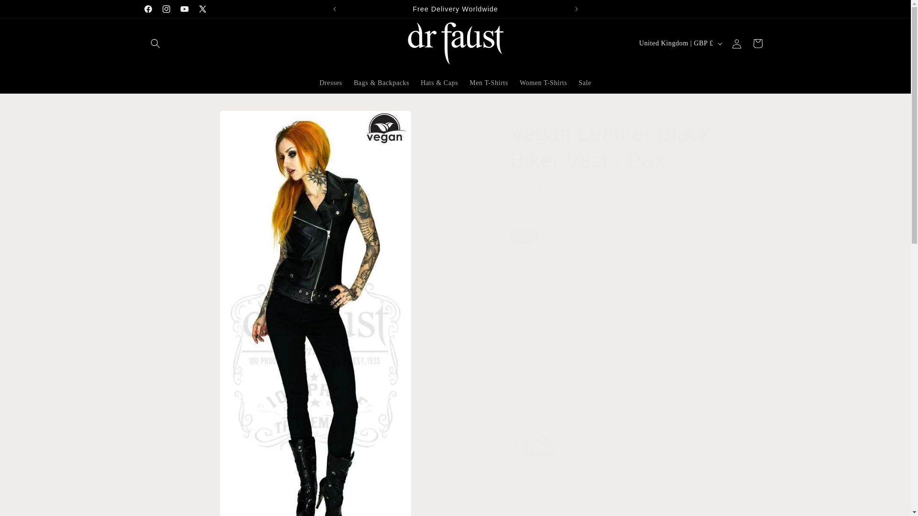 Image resolution: width=918 pixels, height=516 pixels. Describe the element at coordinates (166, 9) in the screenshot. I see `Instagram` at that location.